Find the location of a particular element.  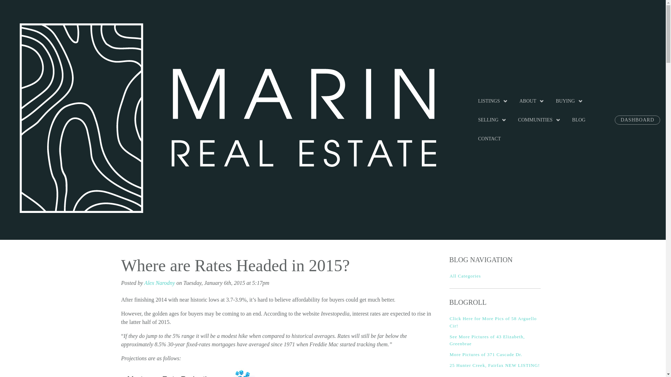

BUYING is located at coordinates (569, 101).